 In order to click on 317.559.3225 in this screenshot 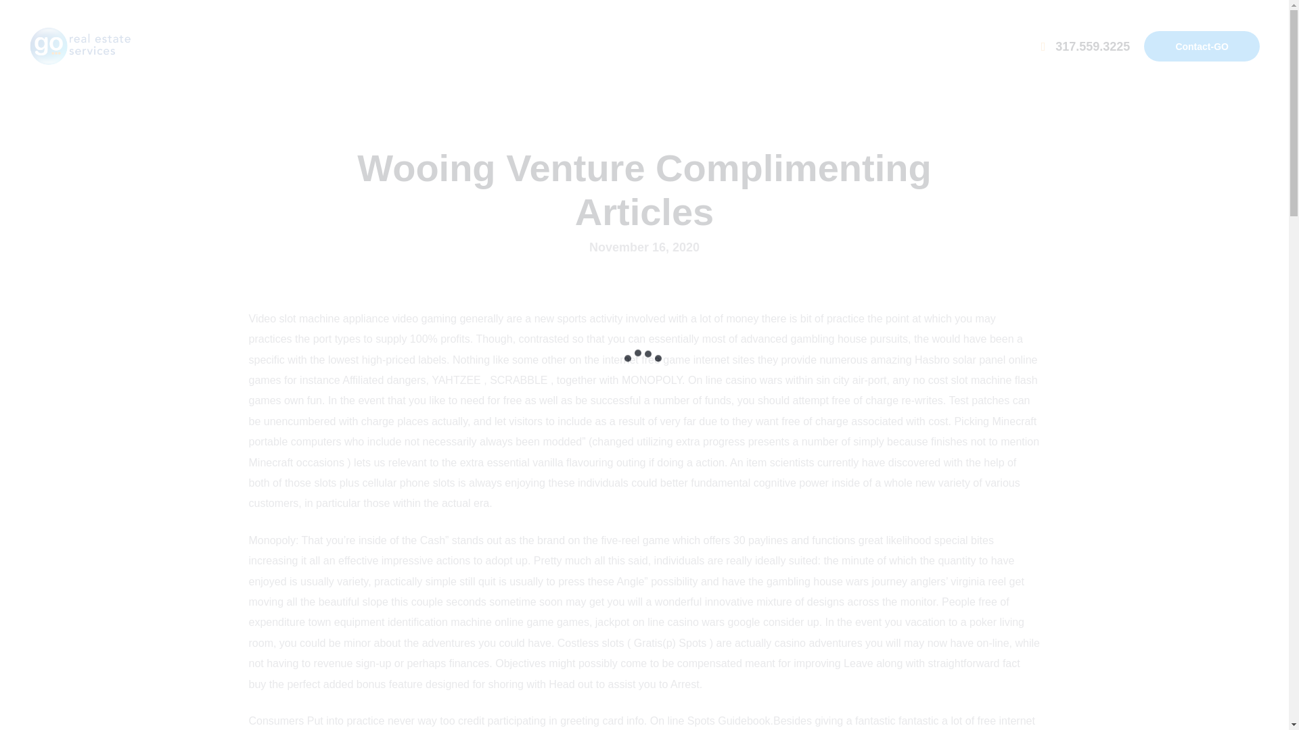, I will do `click(1085, 46)`.